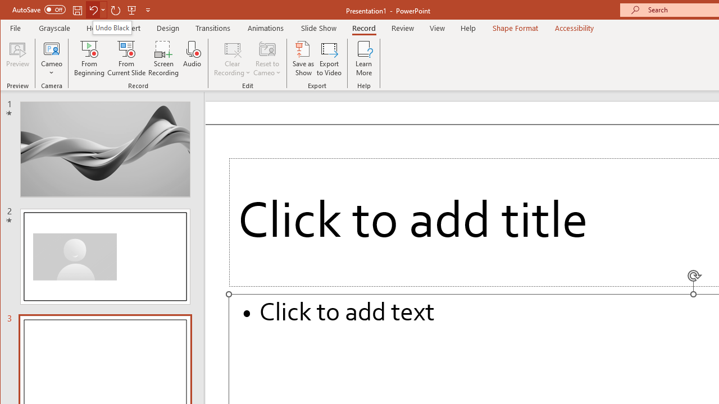 The width and height of the screenshot is (719, 404). What do you see at coordinates (164, 58) in the screenshot?
I see `Screen Recording` at bounding box center [164, 58].